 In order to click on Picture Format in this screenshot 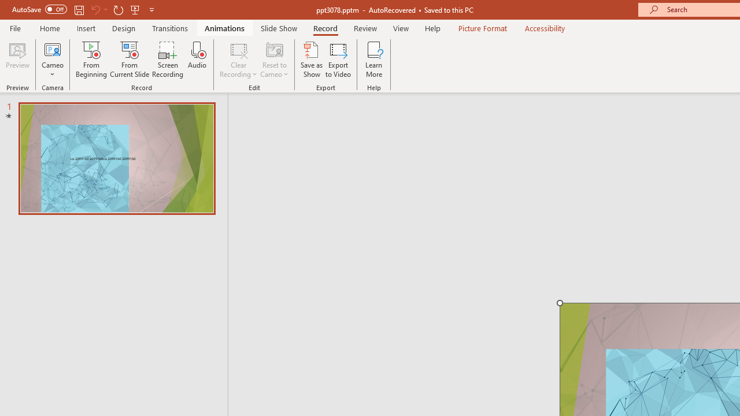, I will do `click(482, 28)`.